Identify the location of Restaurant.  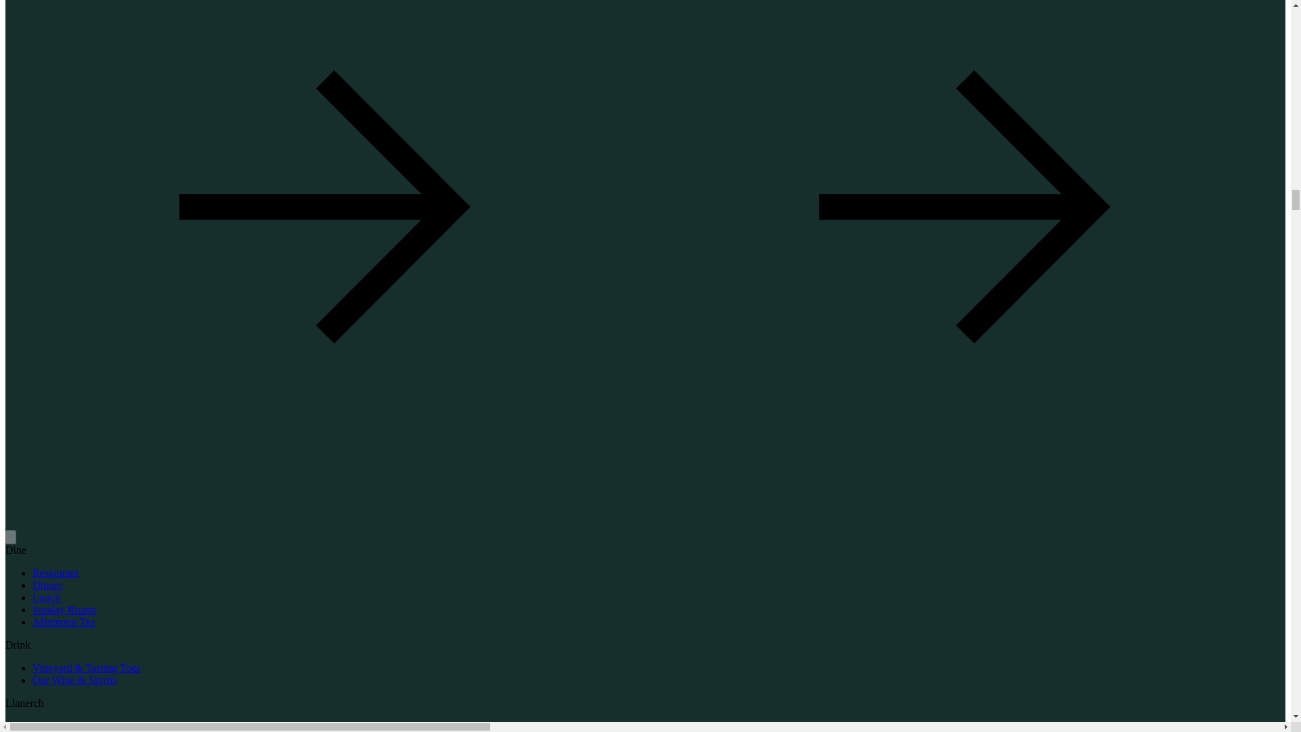
(56, 573).